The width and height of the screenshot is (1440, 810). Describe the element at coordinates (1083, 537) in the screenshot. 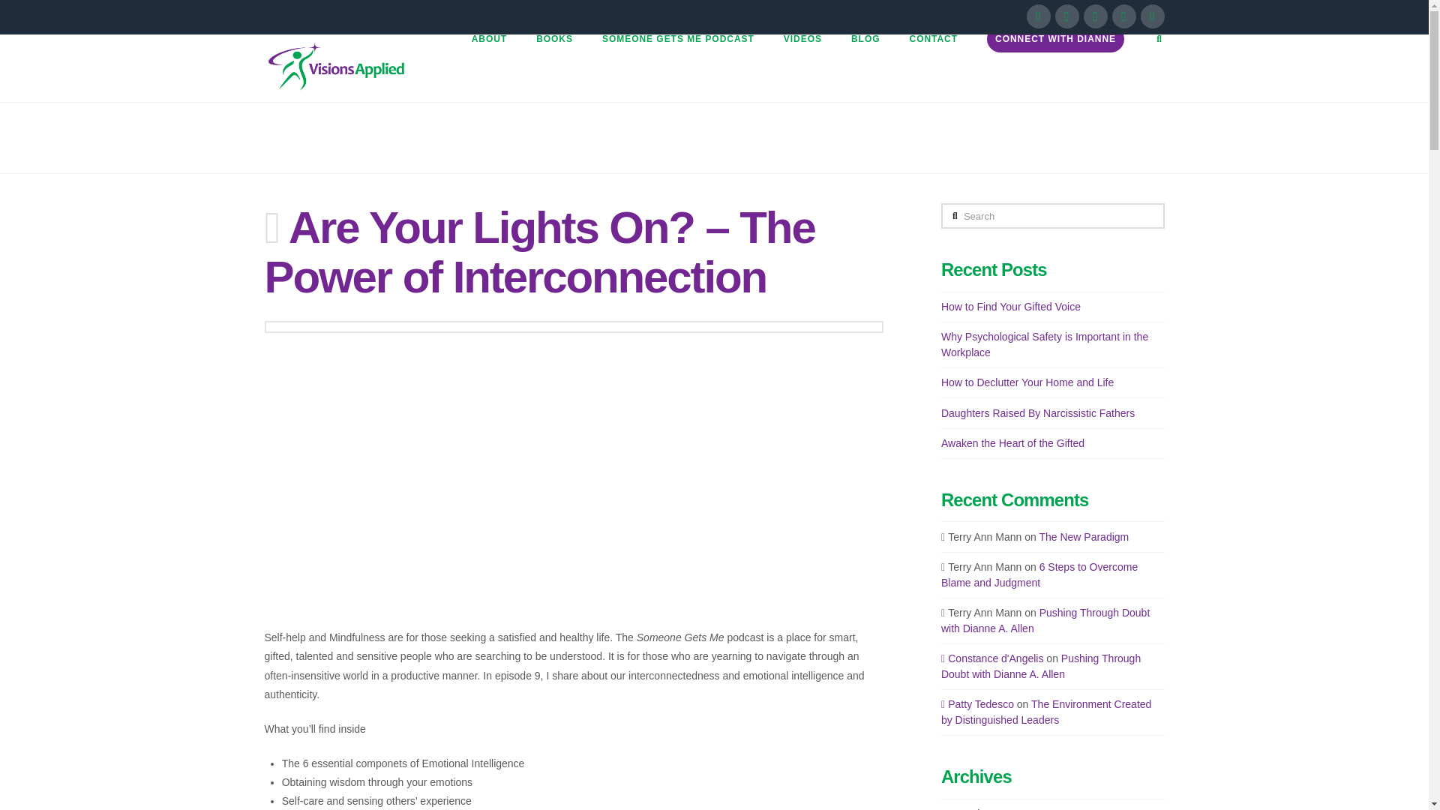

I see `The New Paradigm` at that location.